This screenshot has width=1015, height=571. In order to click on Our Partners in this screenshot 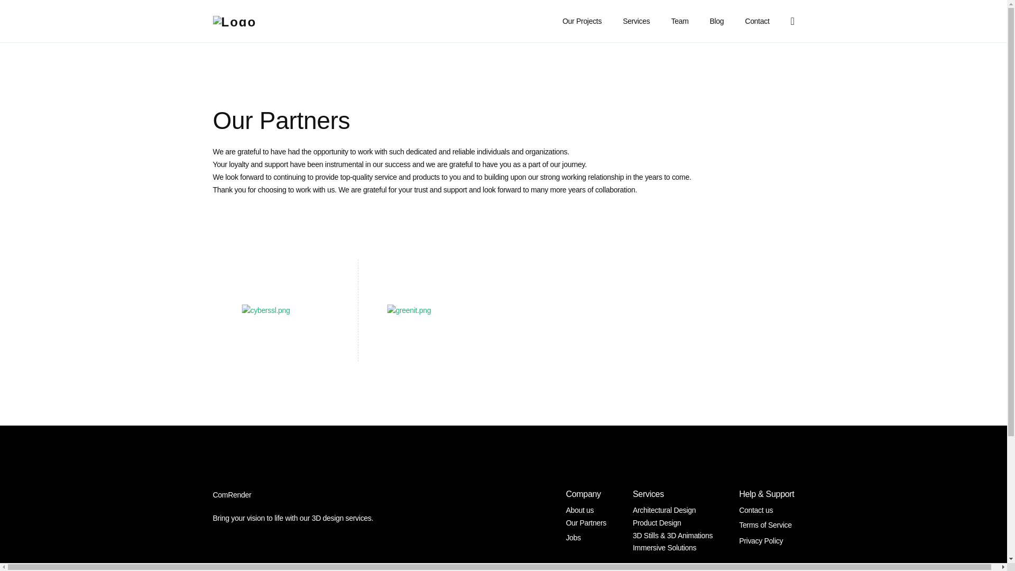, I will do `click(586, 522)`.